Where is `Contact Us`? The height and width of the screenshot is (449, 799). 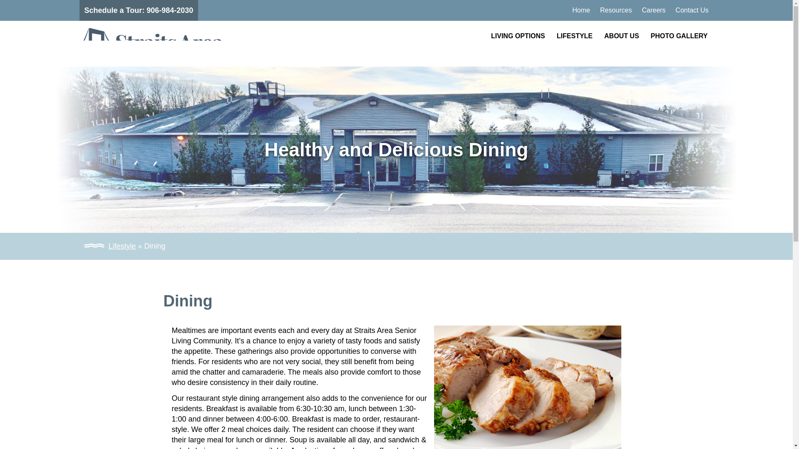 Contact Us is located at coordinates (692, 10).